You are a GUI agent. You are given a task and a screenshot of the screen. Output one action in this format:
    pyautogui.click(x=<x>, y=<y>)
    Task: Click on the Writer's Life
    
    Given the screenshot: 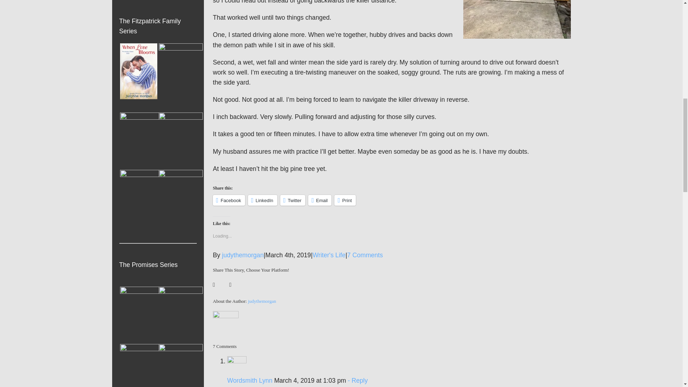 What is the action you would take?
    pyautogui.click(x=329, y=255)
    